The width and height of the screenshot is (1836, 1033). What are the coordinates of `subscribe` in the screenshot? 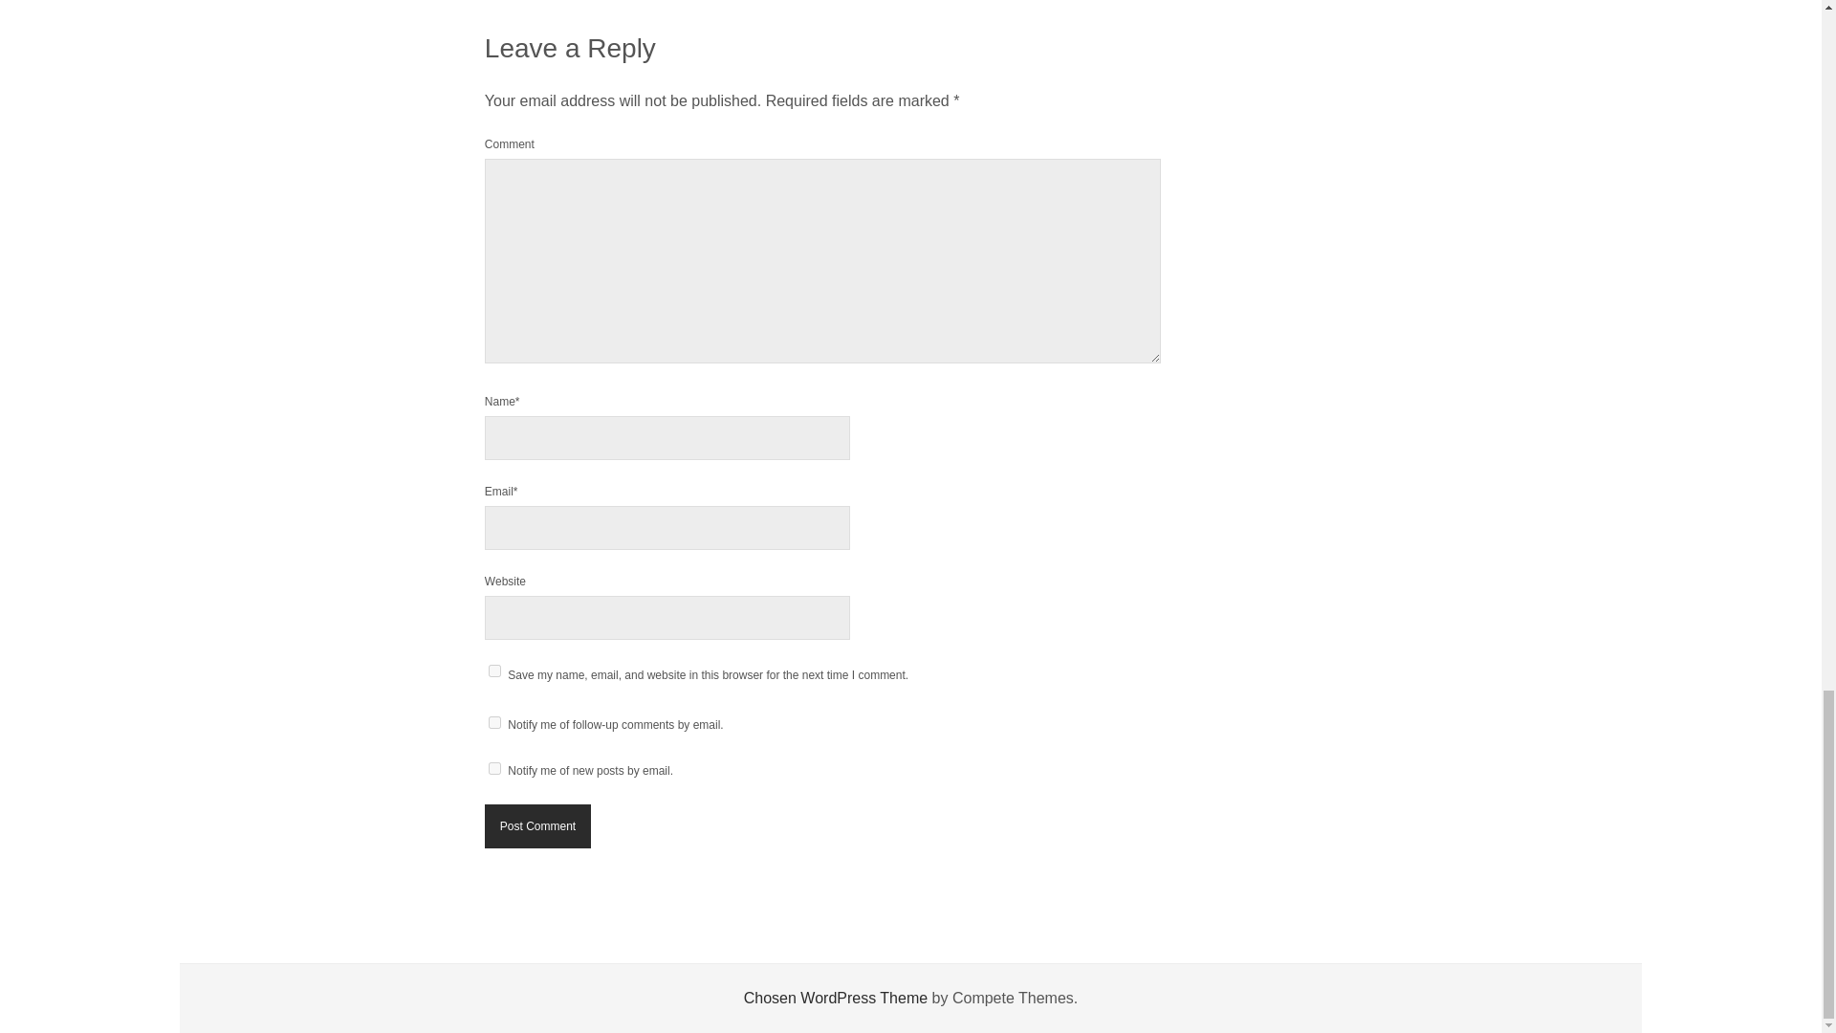 It's located at (494, 769).